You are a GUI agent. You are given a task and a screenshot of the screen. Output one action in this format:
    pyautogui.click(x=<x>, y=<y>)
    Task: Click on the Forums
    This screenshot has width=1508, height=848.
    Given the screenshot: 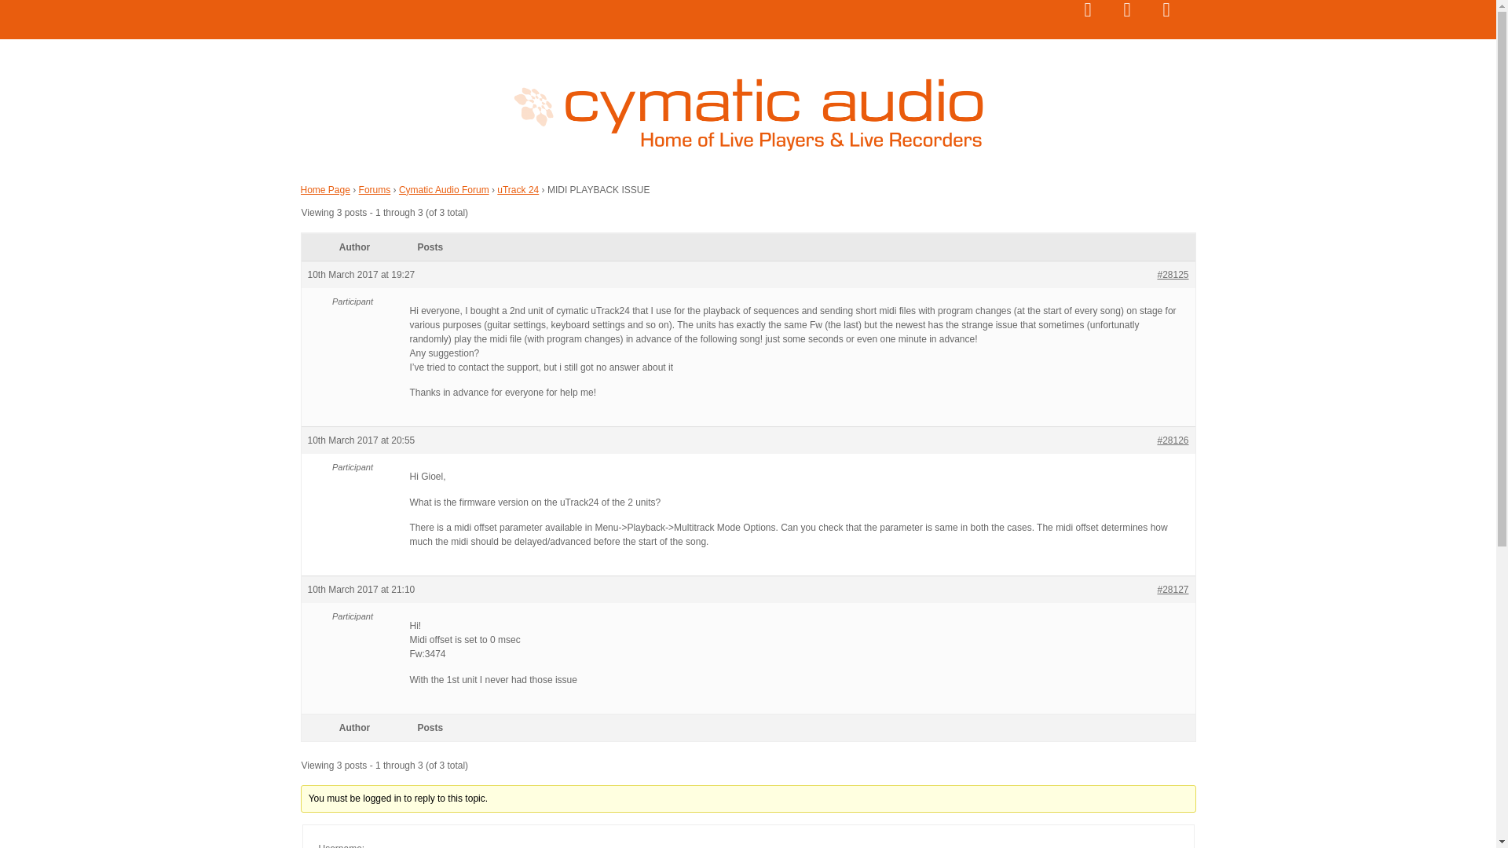 What is the action you would take?
    pyautogui.click(x=374, y=189)
    